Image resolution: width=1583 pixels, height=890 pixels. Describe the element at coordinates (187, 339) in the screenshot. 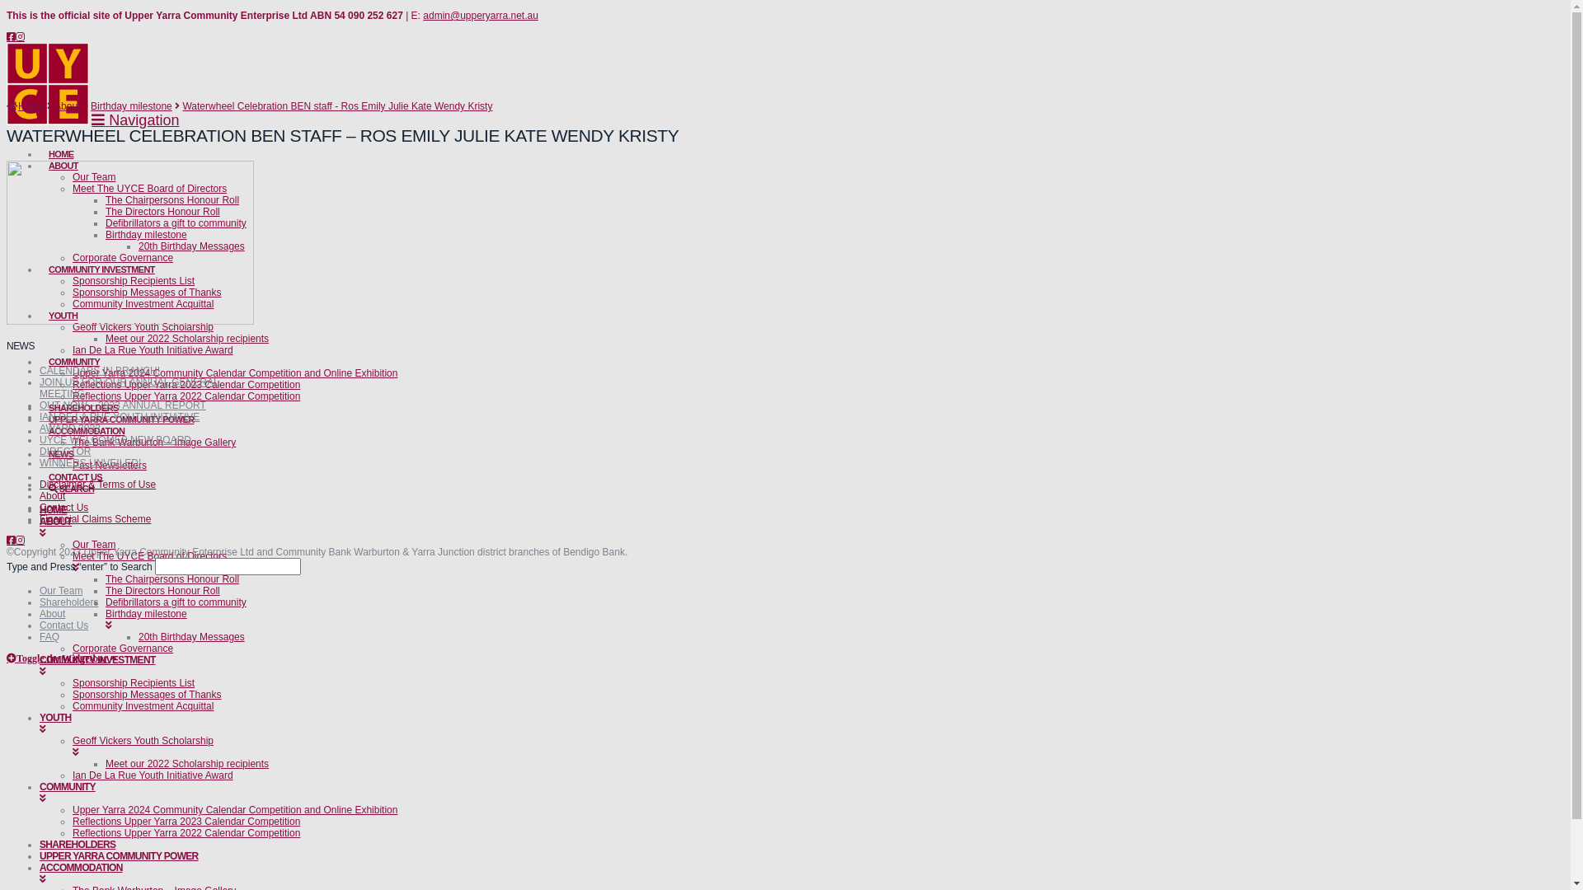

I see `Meet our 2022 Scholarship recipients` at that location.